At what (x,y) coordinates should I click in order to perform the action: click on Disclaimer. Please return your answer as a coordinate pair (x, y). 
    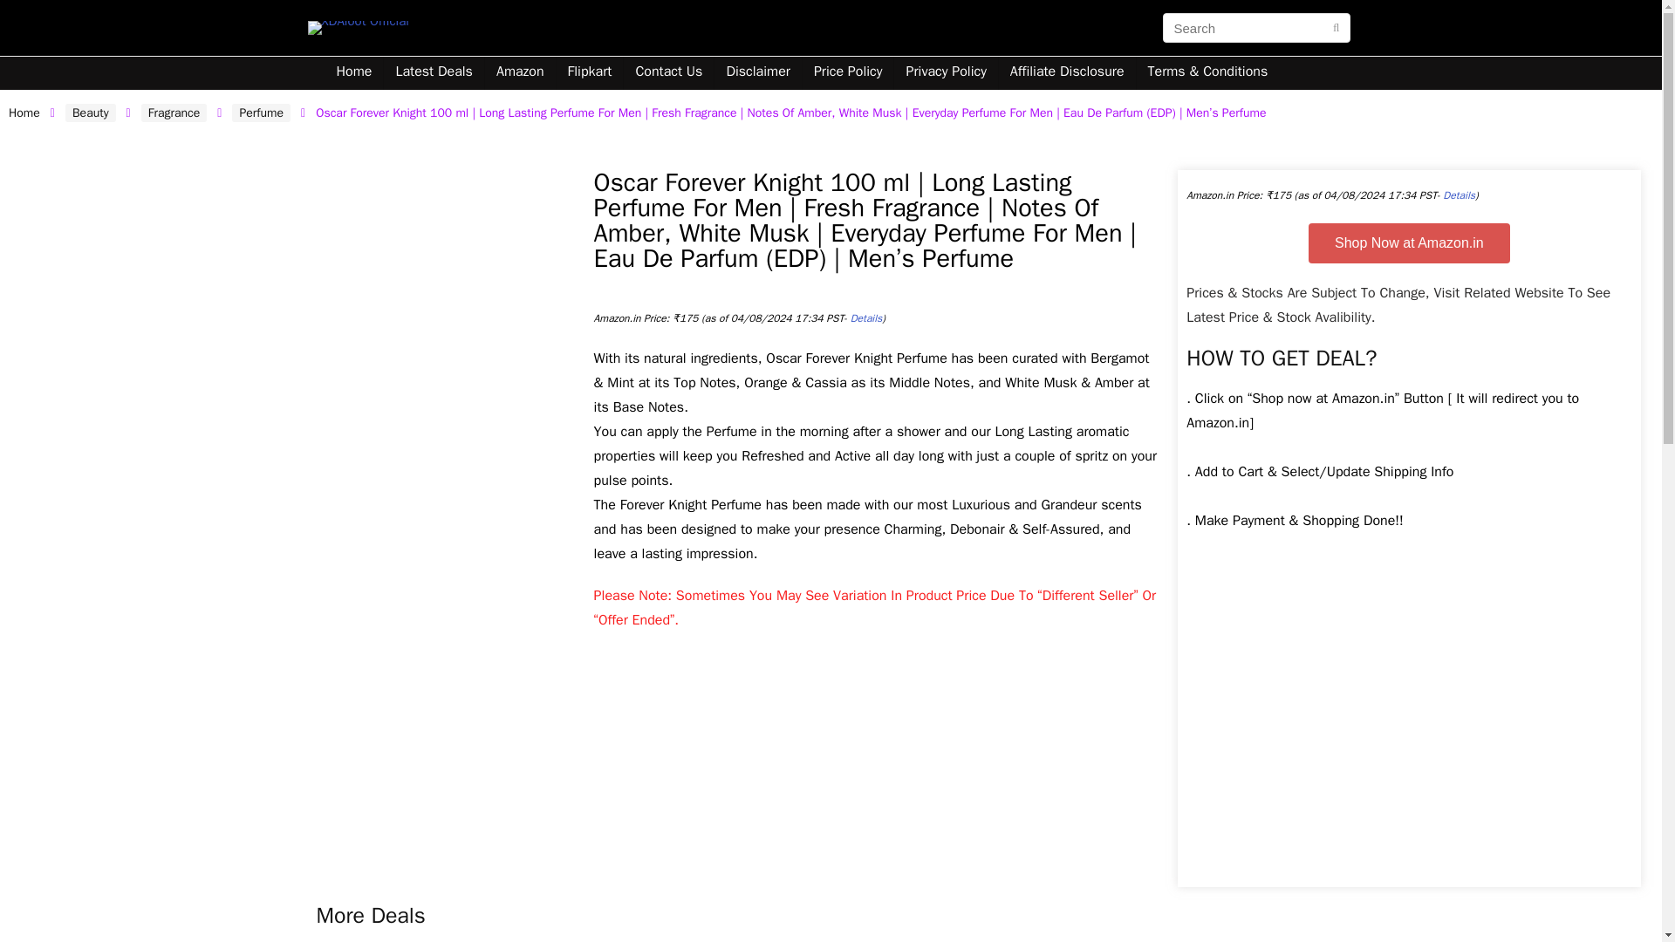
    Looking at the image, I should click on (757, 72).